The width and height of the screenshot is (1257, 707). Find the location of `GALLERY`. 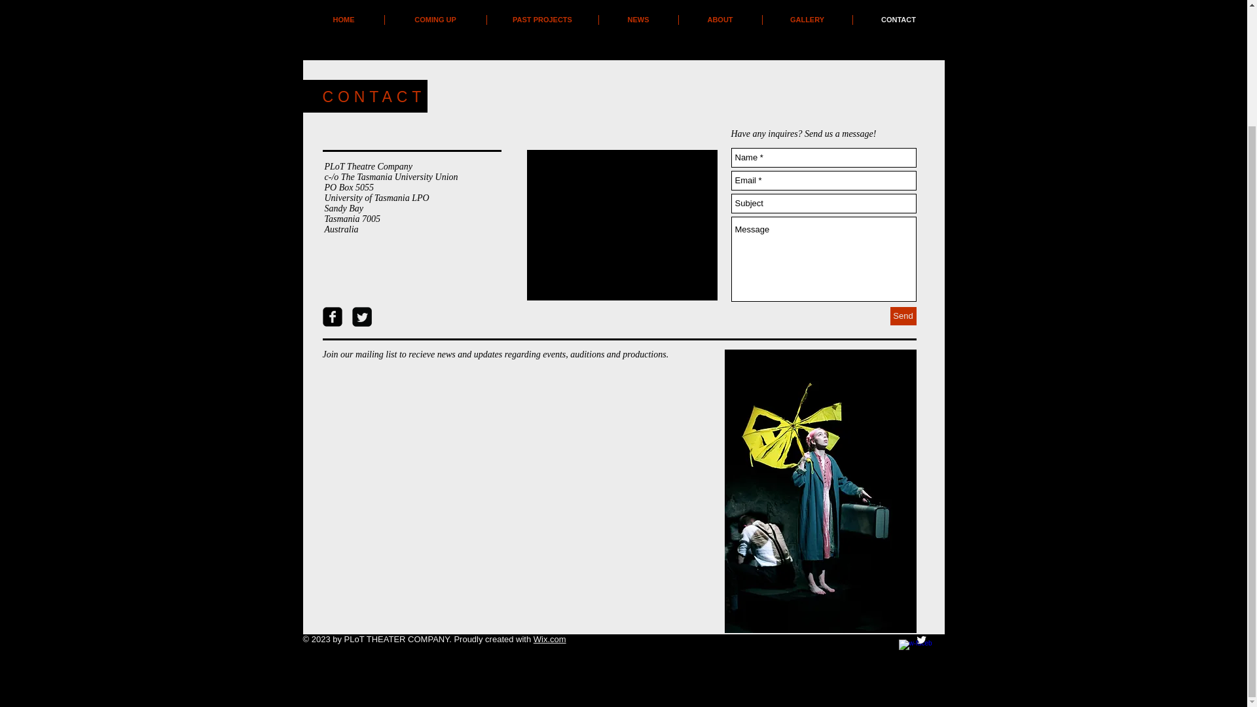

GALLERY is located at coordinates (807, 20).